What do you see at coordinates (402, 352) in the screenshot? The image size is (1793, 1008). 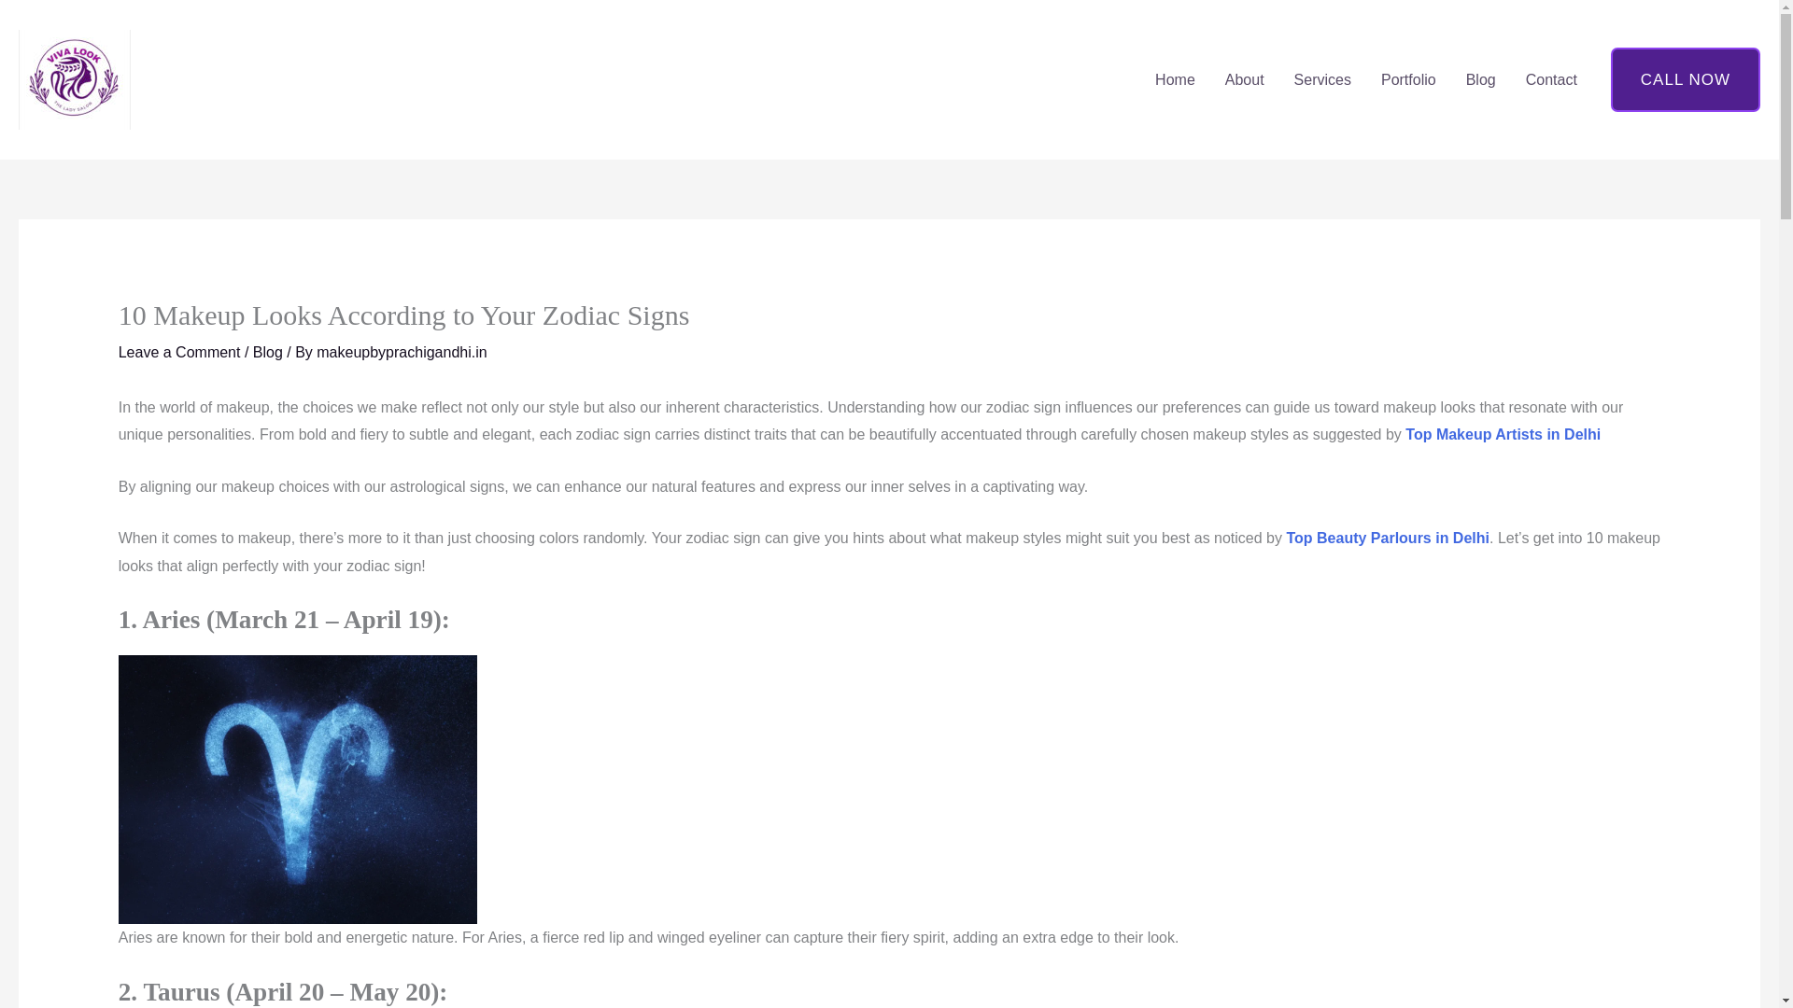 I see `View all posts by makeupbyprachigandhi.in` at bounding box center [402, 352].